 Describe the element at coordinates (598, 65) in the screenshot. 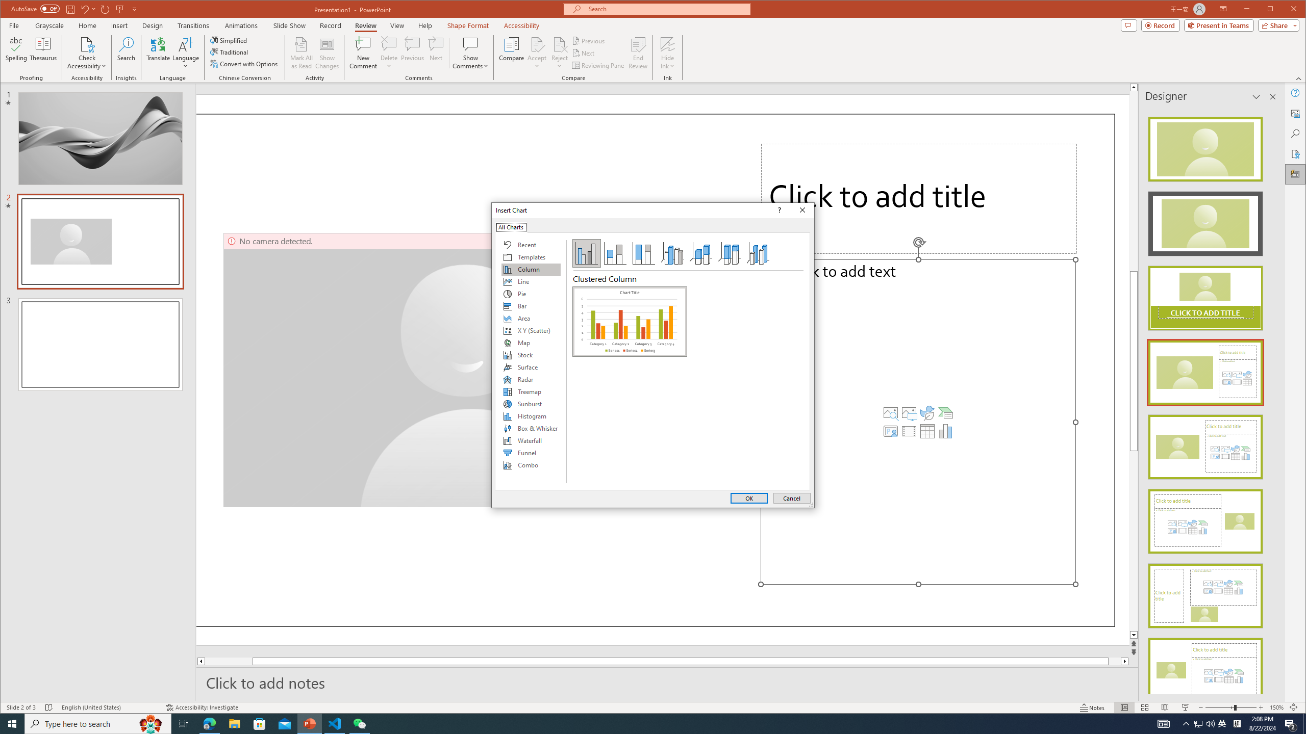

I see `Reviewing Pane` at that location.